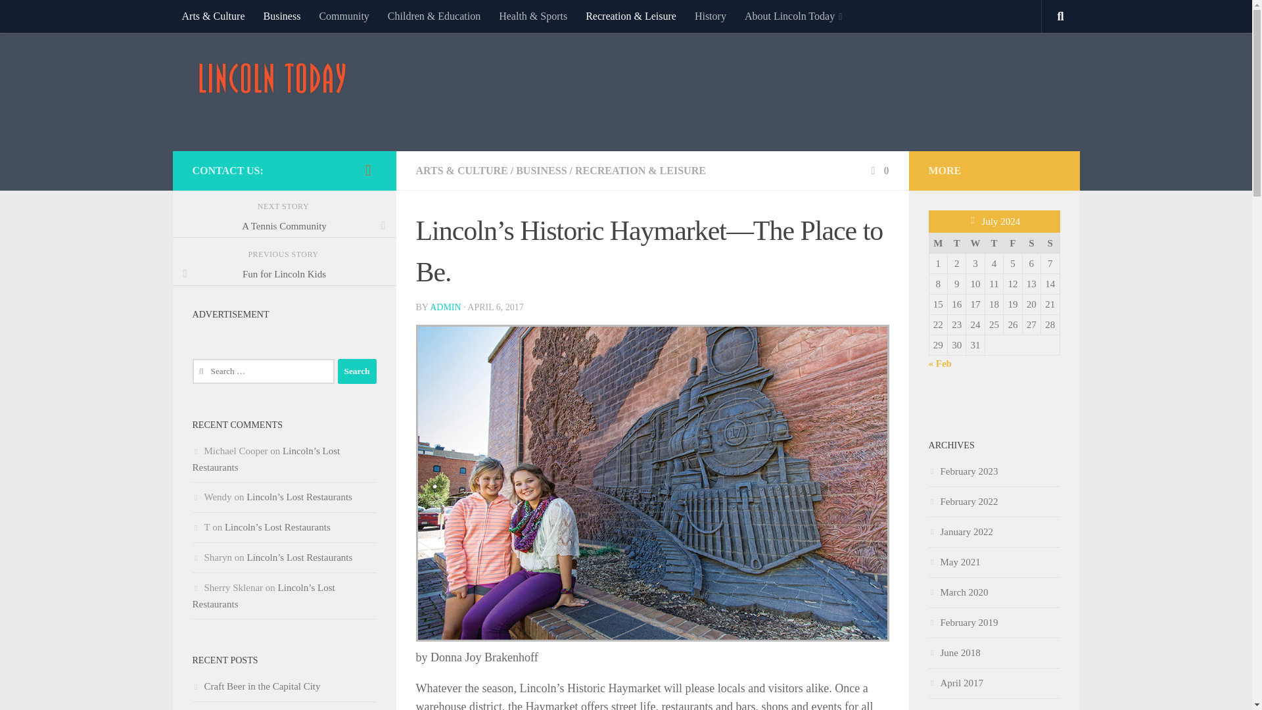  Describe the element at coordinates (938, 243) in the screenshot. I see `Monday` at that location.